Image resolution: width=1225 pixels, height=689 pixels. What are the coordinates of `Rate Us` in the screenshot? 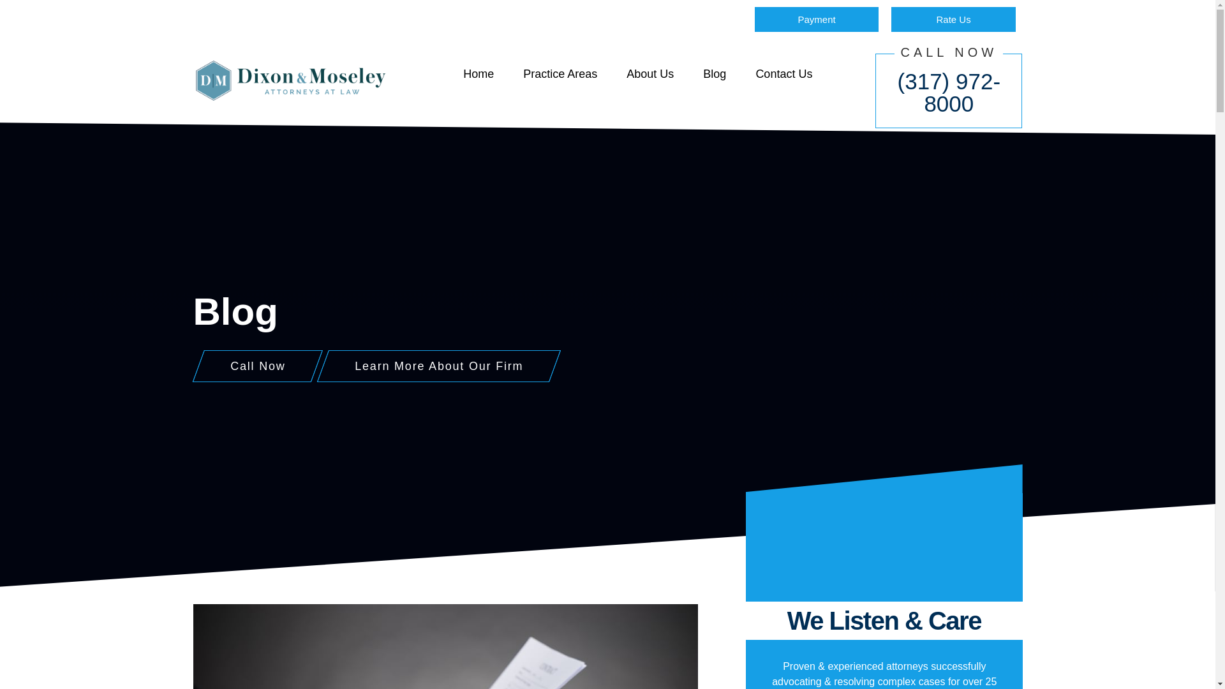 It's located at (953, 19).